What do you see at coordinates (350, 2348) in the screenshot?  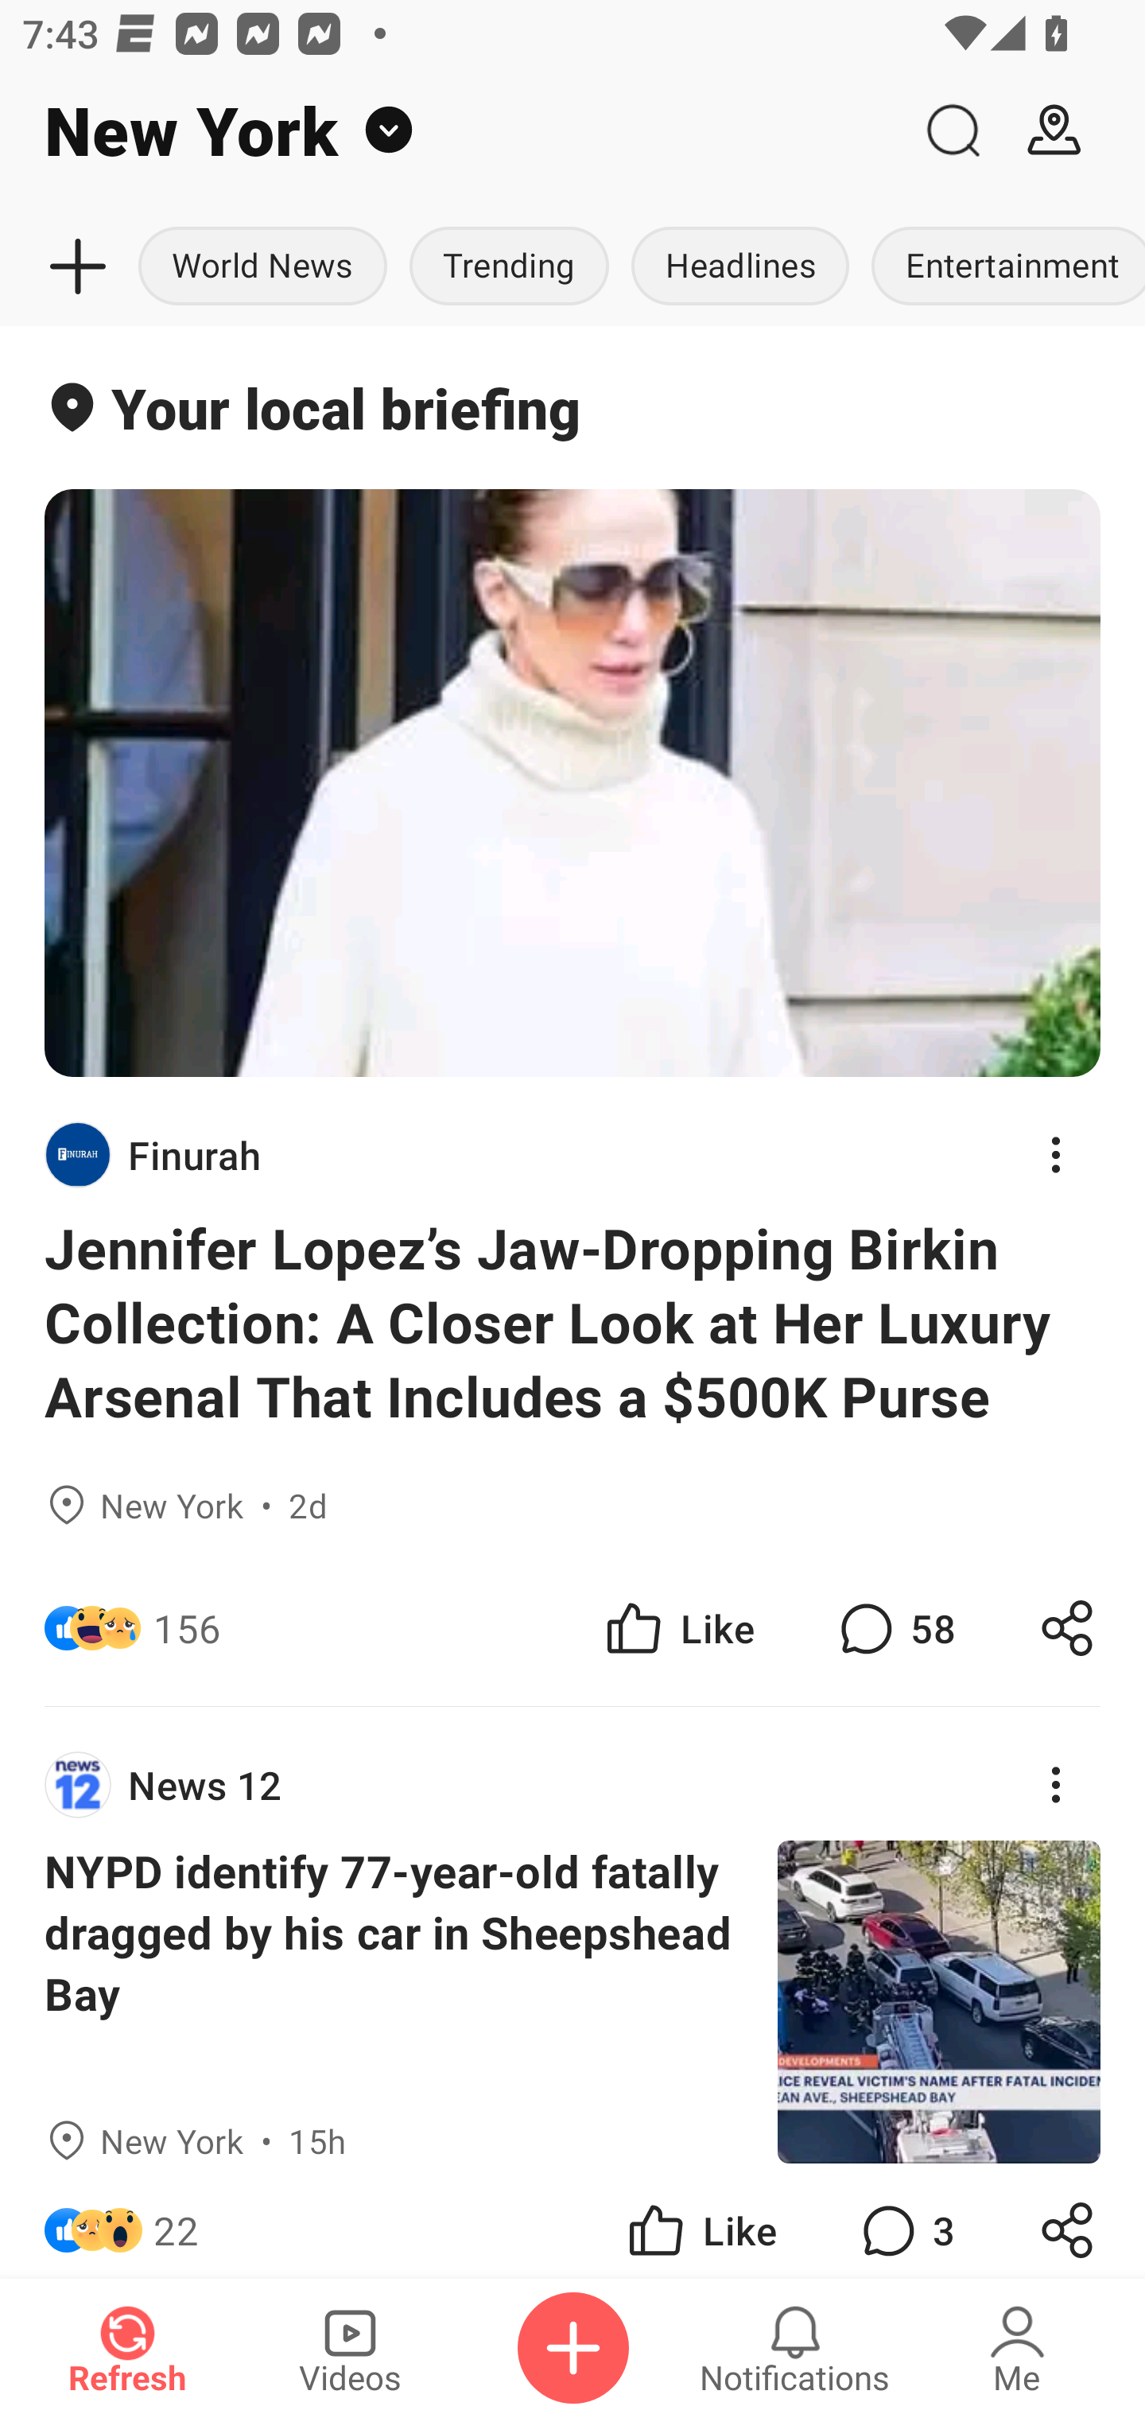 I see `Videos` at bounding box center [350, 2348].